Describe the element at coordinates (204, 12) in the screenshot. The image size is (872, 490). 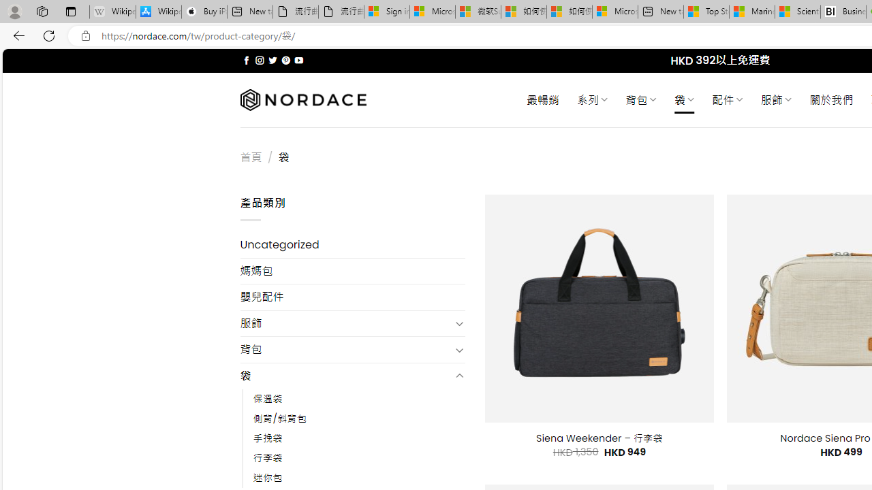
I see `Buy iPad - Apple` at that location.